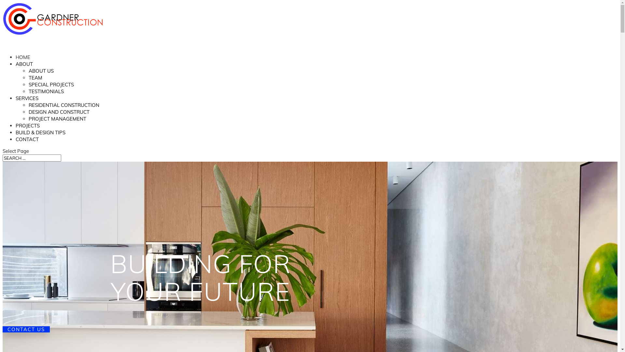 This screenshot has height=352, width=625. What do you see at coordinates (28, 132) in the screenshot?
I see `PROJECTS` at bounding box center [28, 132].